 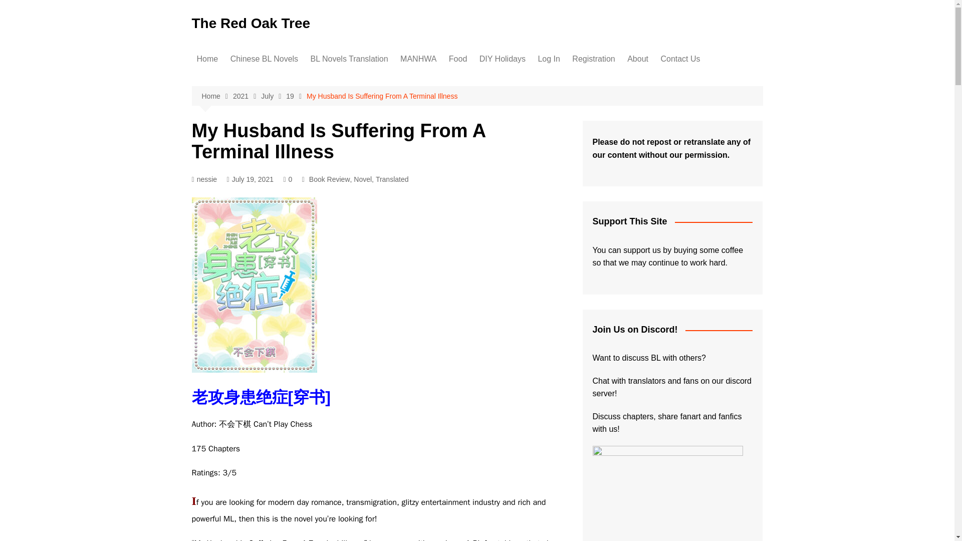 What do you see at coordinates (329, 179) in the screenshot?
I see `Book Review` at bounding box center [329, 179].